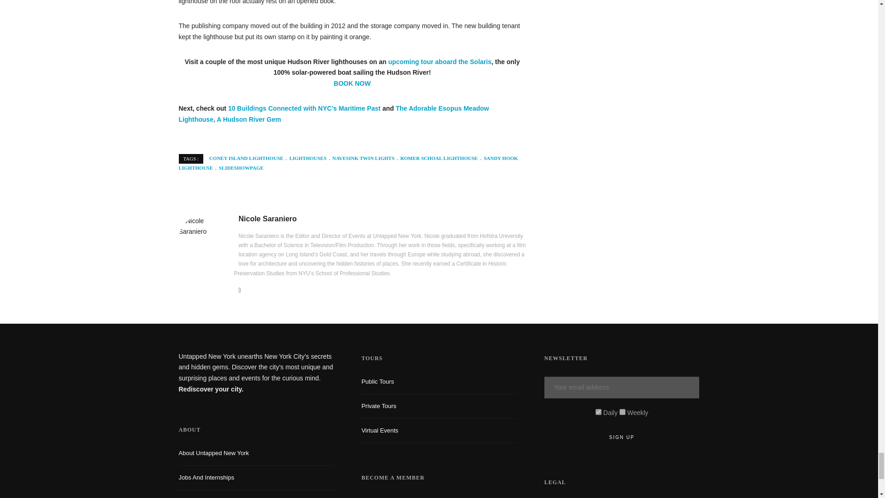 The height and width of the screenshot is (498, 885). Describe the element at coordinates (598, 411) in the screenshot. I see `e99a09560c` at that location.